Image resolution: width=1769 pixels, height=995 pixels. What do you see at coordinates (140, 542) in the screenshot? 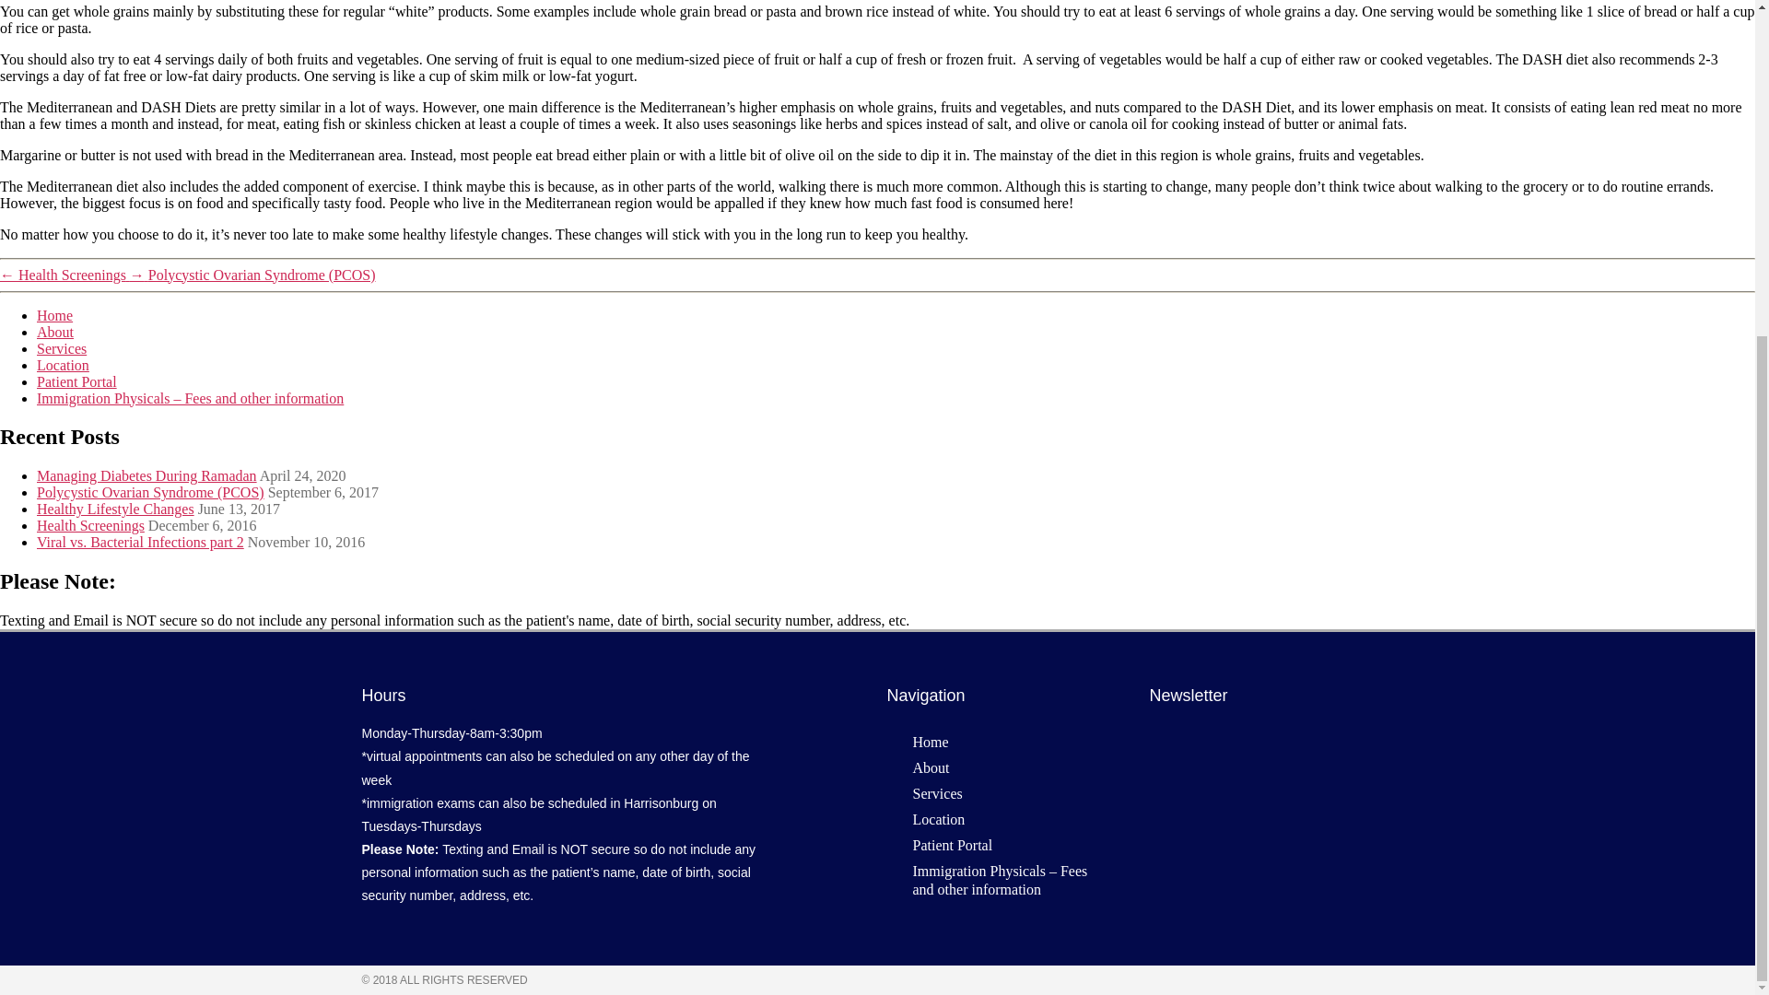
I see `Viral vs. Bacterial Infections part 2` at bounding box center [140, 542].